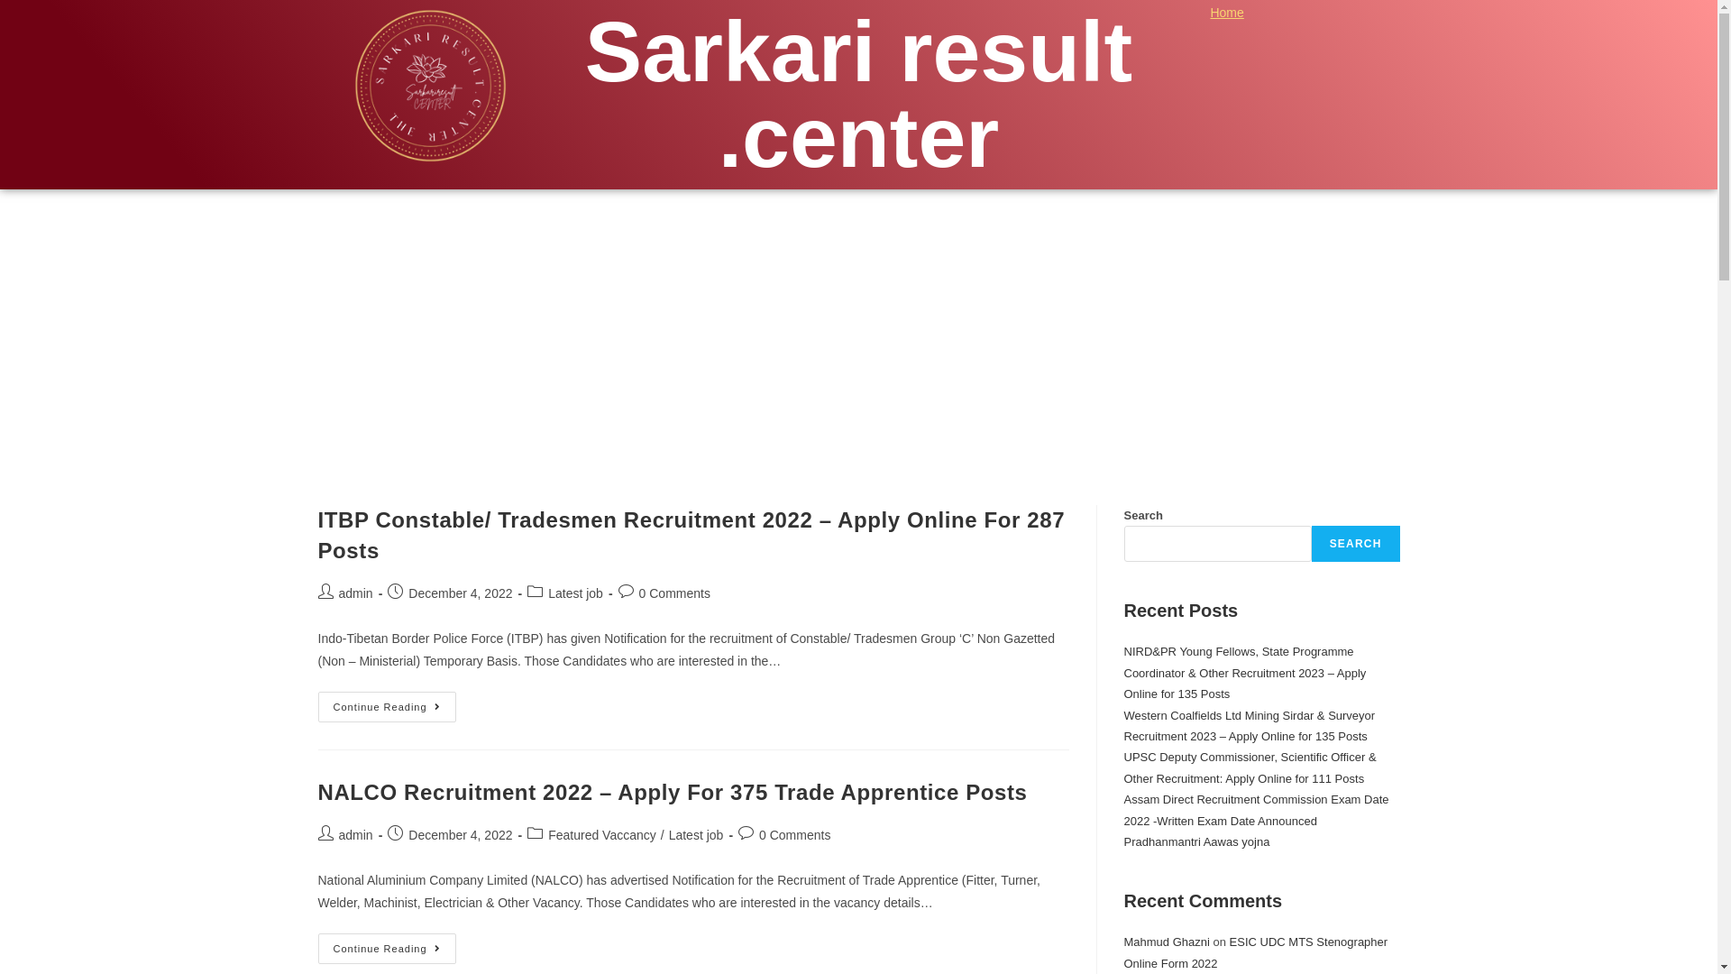  What do you see at coordinates (356, 593) in the screenshot?
I see `admin` at bounding box center [356, 593].